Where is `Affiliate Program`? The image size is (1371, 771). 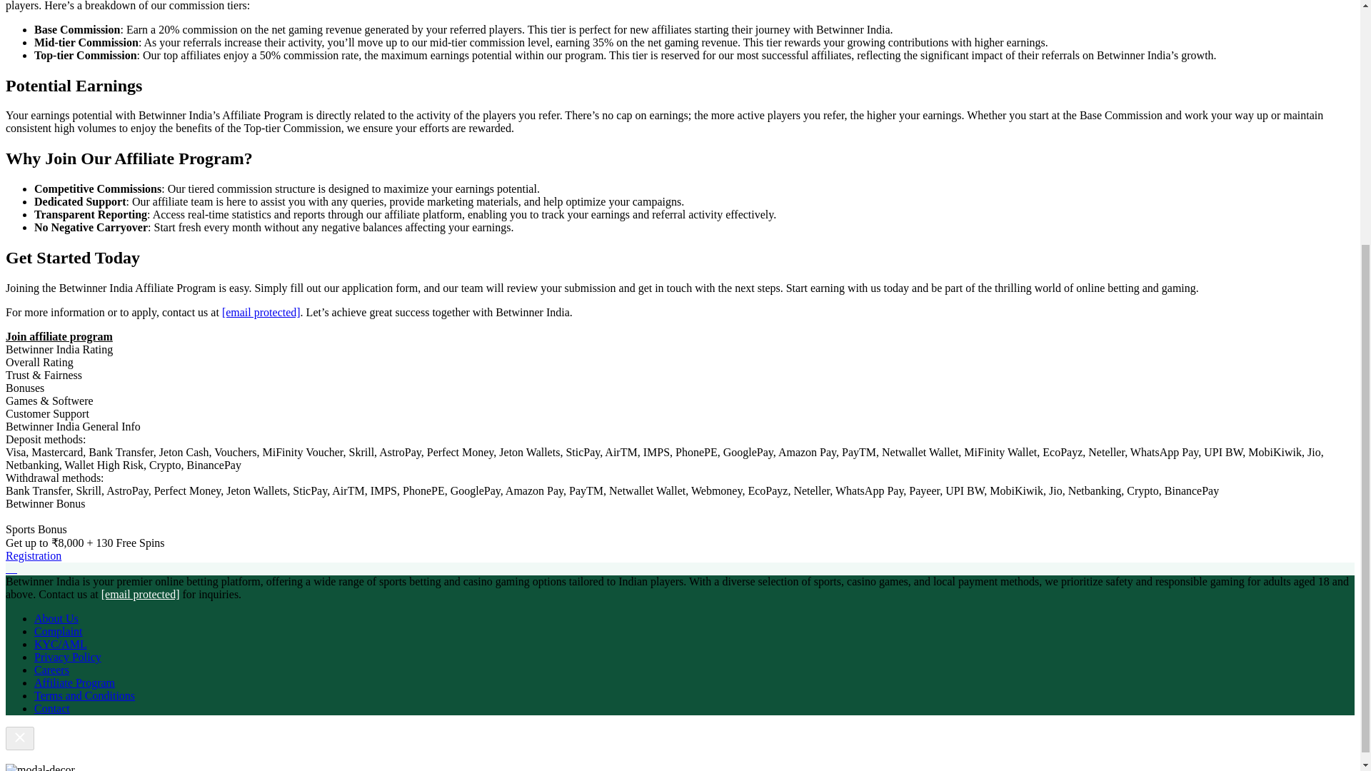
Affiliate Program is located at coordinates (74, 682).